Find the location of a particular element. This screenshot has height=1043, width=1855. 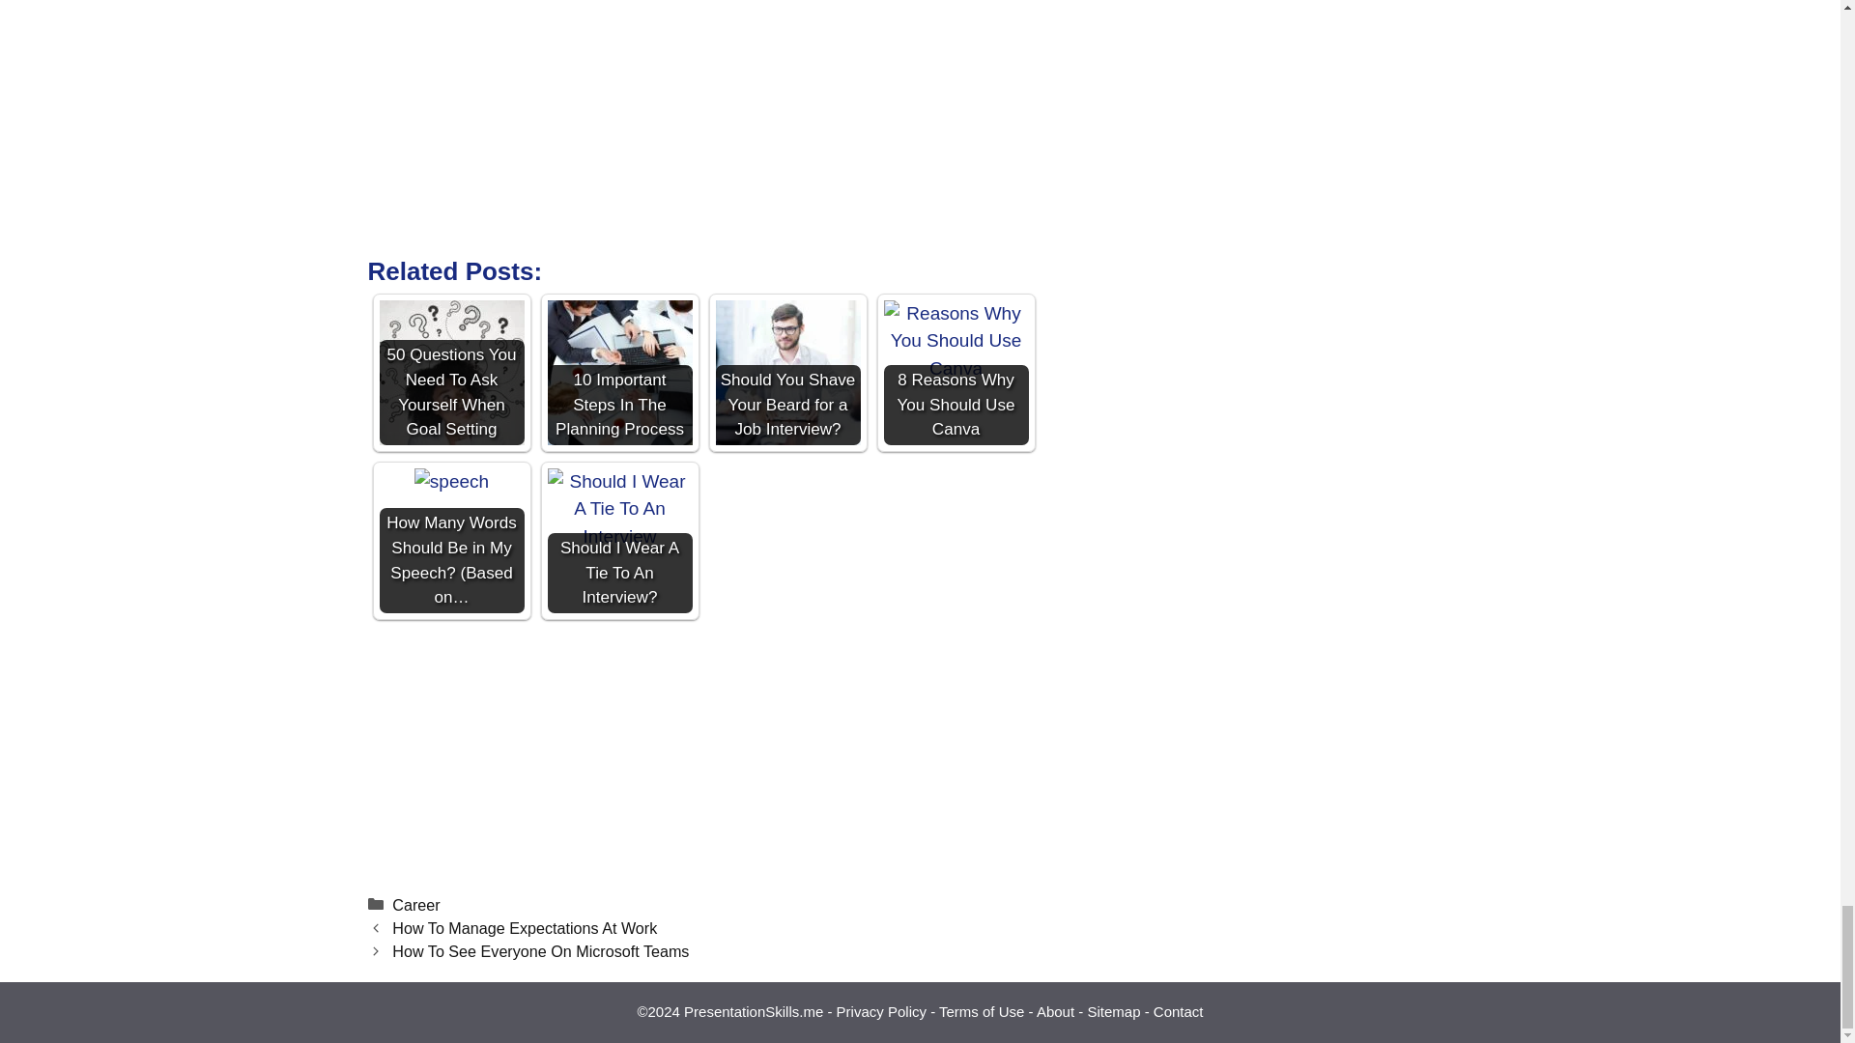

Career is located at coordinates (415, 904).